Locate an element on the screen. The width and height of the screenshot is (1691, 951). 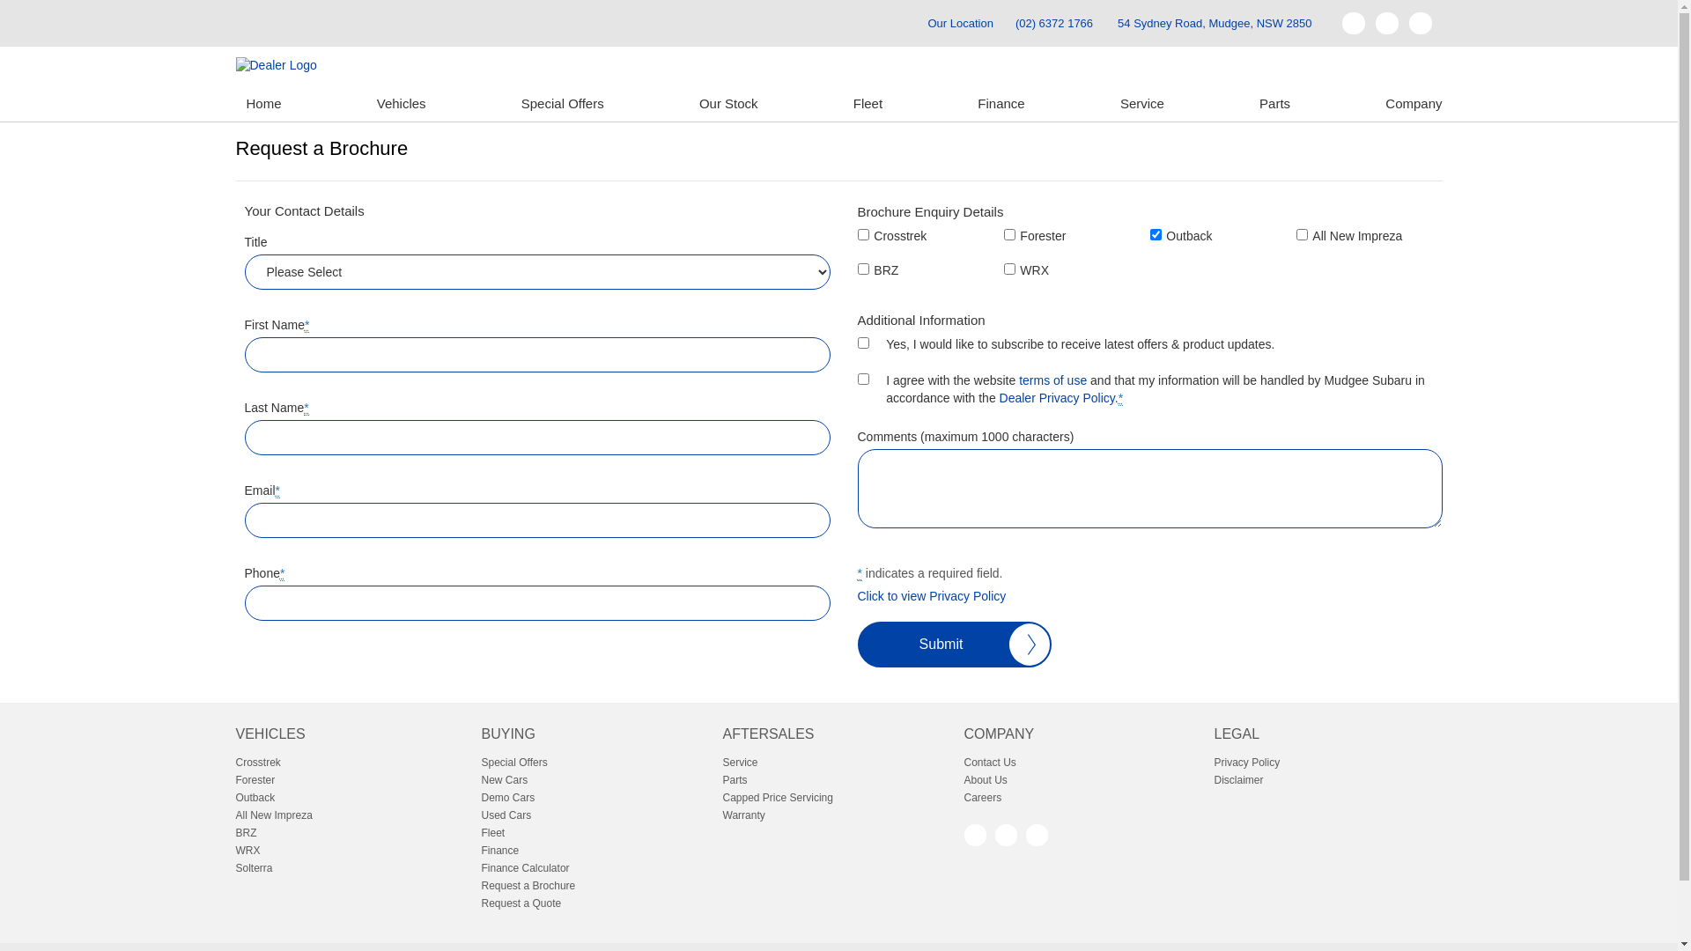
Facebook is located at coordinates (1354, 23).